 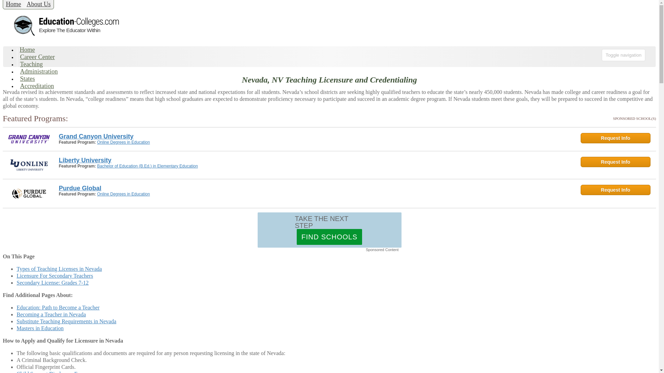 What do you see at coordinates (616, 138) in the screenshot?
I see `Request Info` at bounding box center [616, 138].